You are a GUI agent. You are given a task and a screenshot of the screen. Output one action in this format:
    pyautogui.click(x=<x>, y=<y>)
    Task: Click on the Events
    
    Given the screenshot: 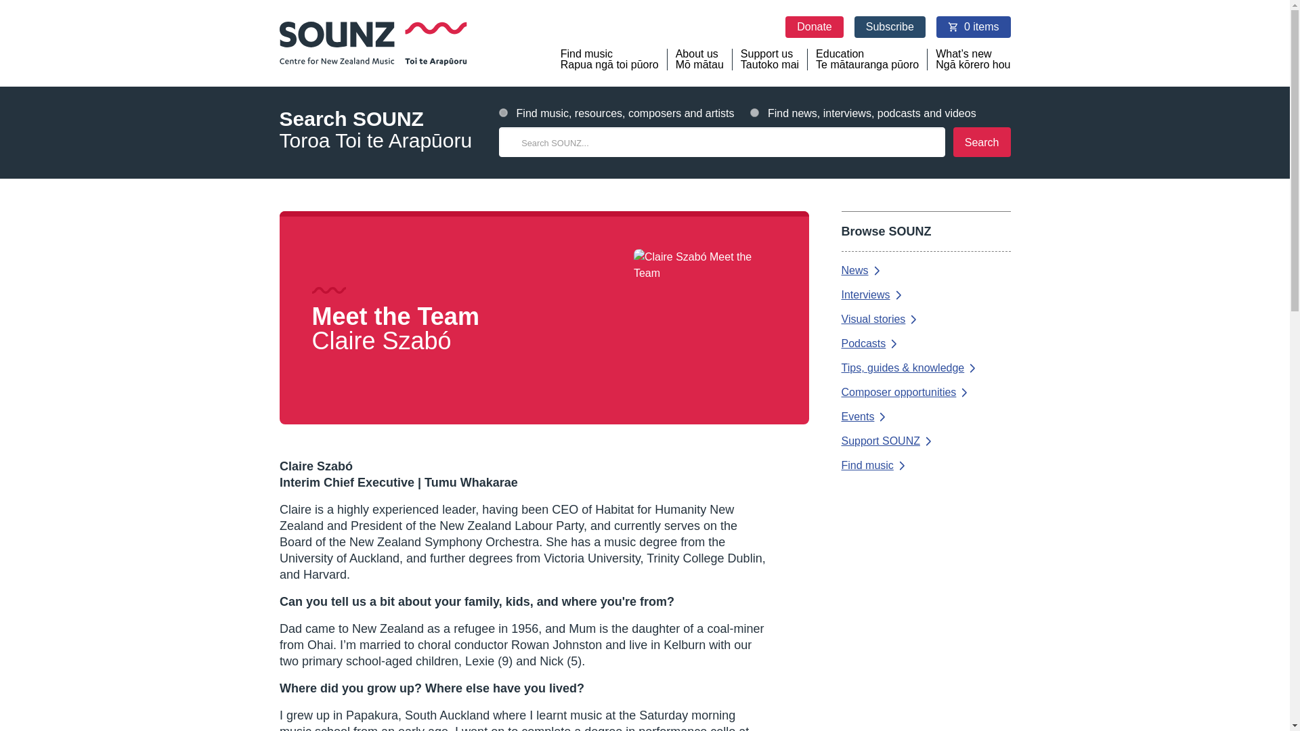 What is the action you would take?
    pyautogui.click(x=925, y=271)
    